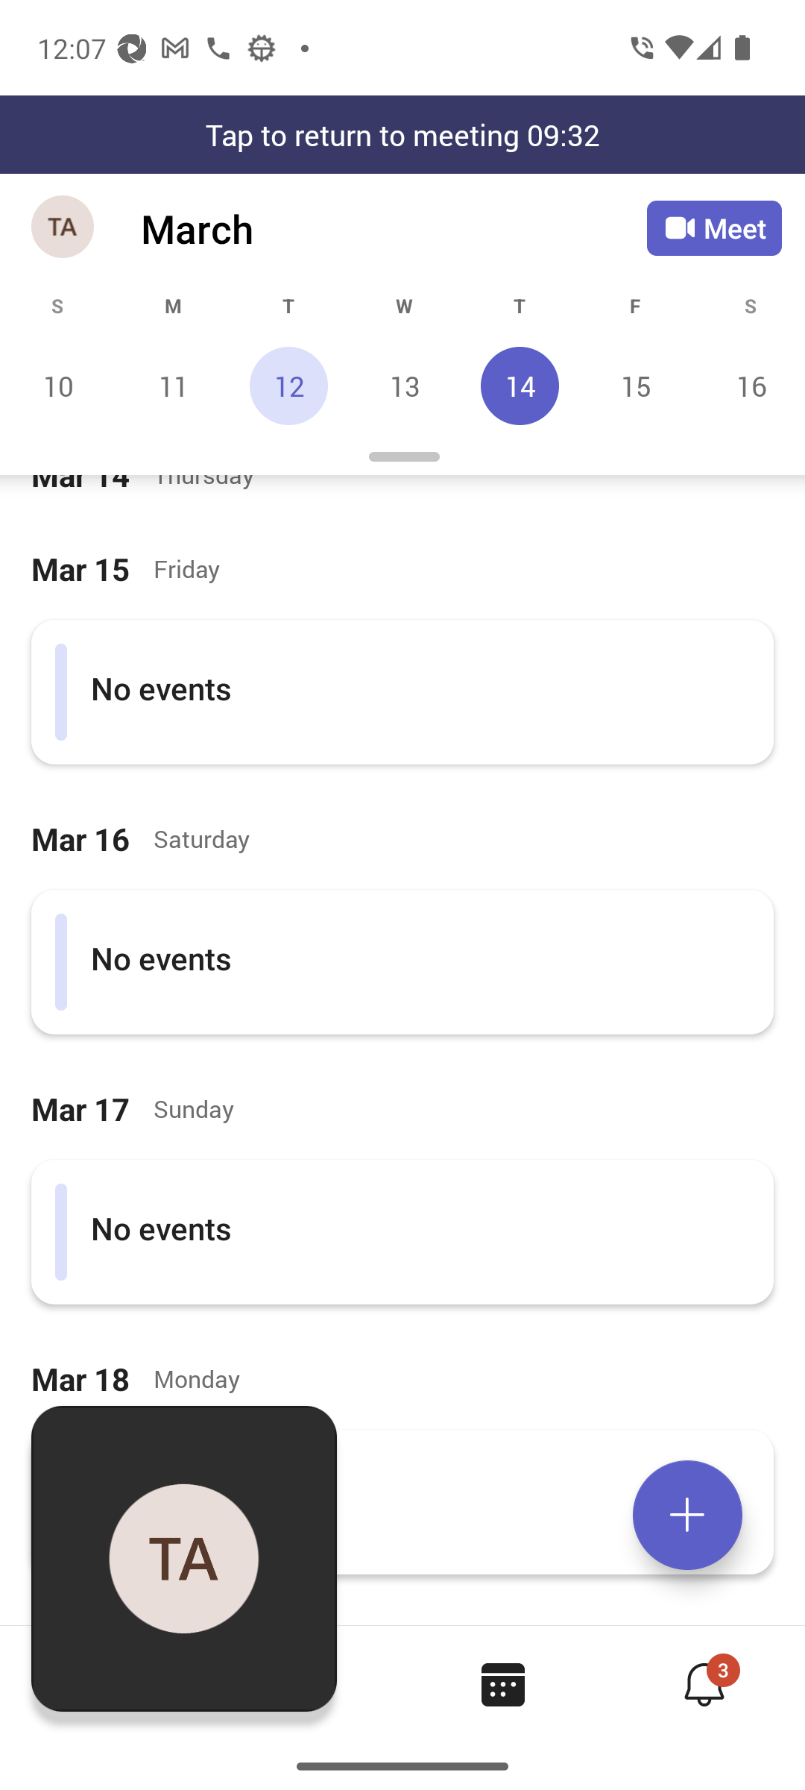 The image size is (805, 1790). Describe the element at coordinates (394, 228) in the screenshot. I see `March March Calendar Agenda View` at that location.